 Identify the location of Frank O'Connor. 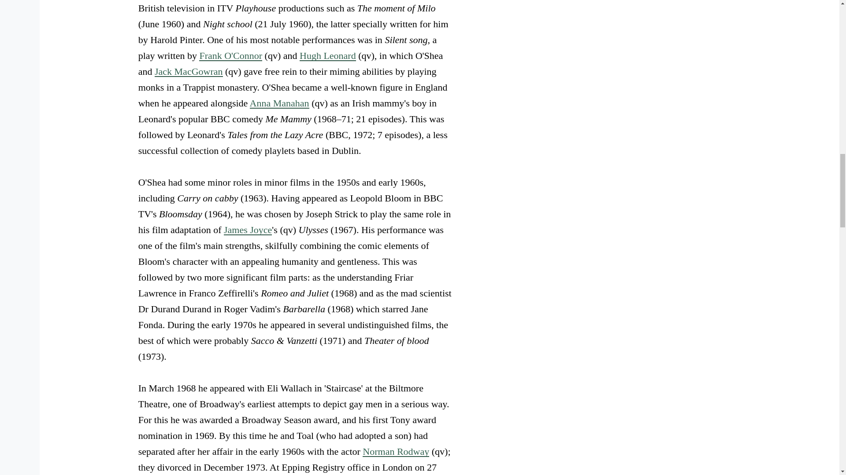
(230, 55).